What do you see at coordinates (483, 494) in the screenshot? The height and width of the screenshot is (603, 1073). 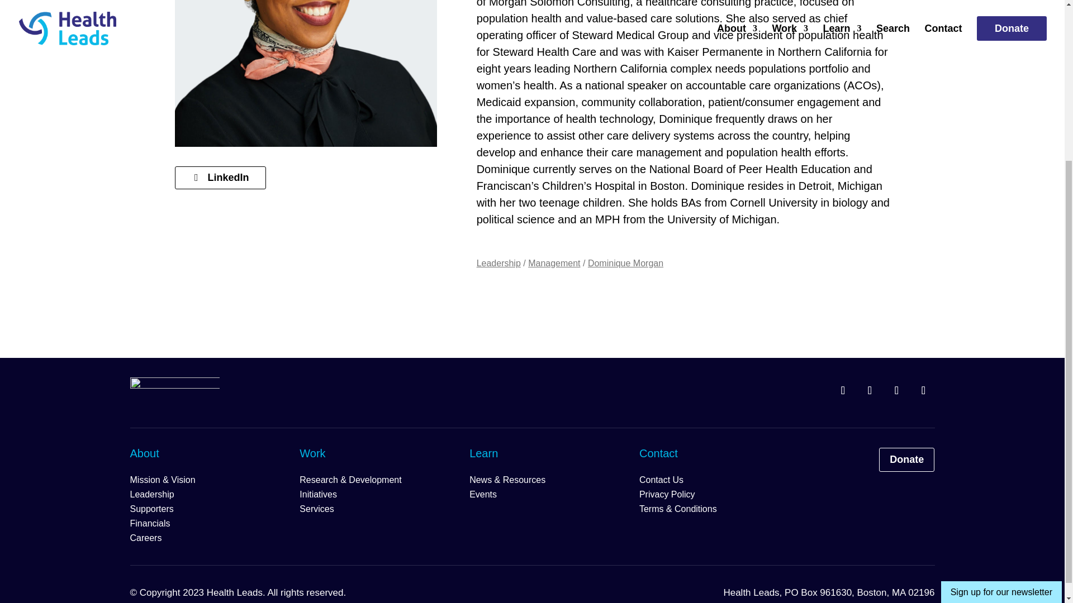 I see `Events` at bounding box center [483, 494].